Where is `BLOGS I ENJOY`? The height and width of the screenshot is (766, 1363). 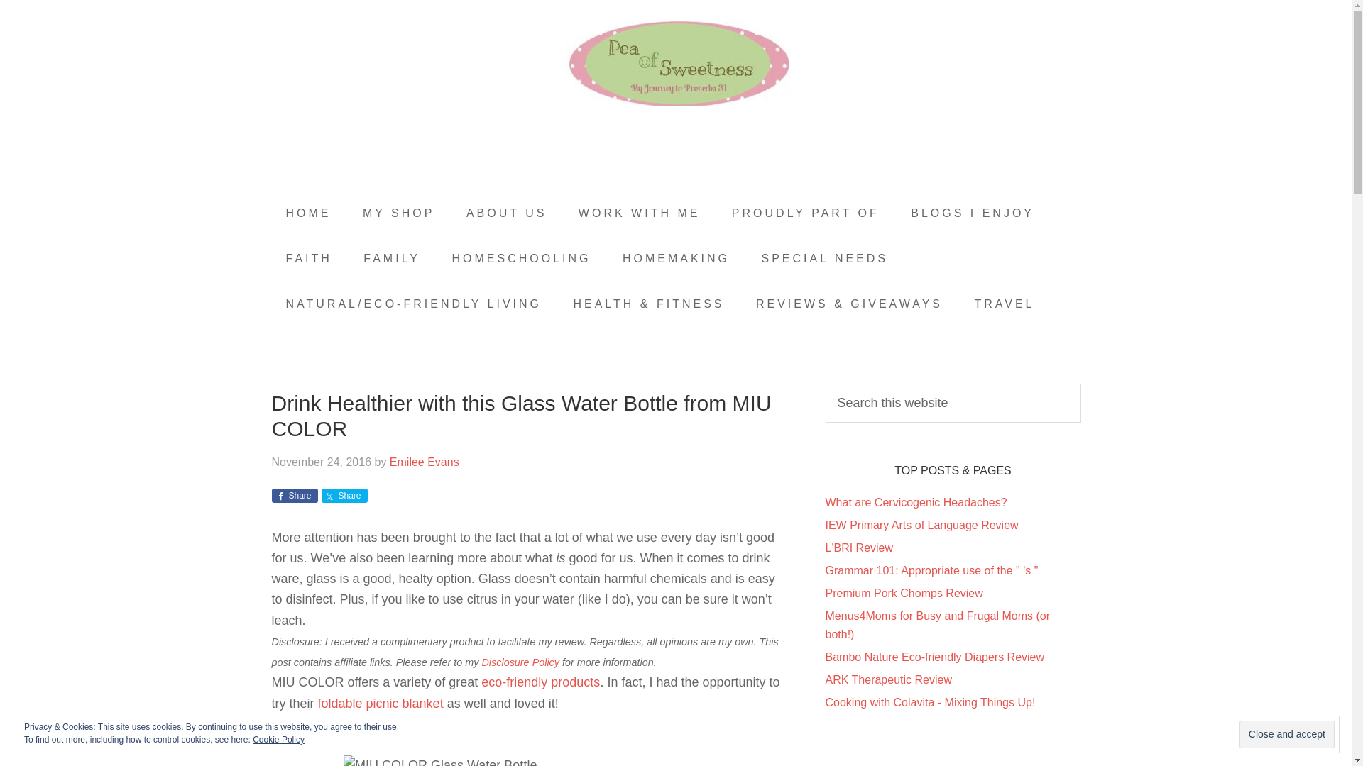 BLOGS I ENJOY is located at coordinates (973, 213).